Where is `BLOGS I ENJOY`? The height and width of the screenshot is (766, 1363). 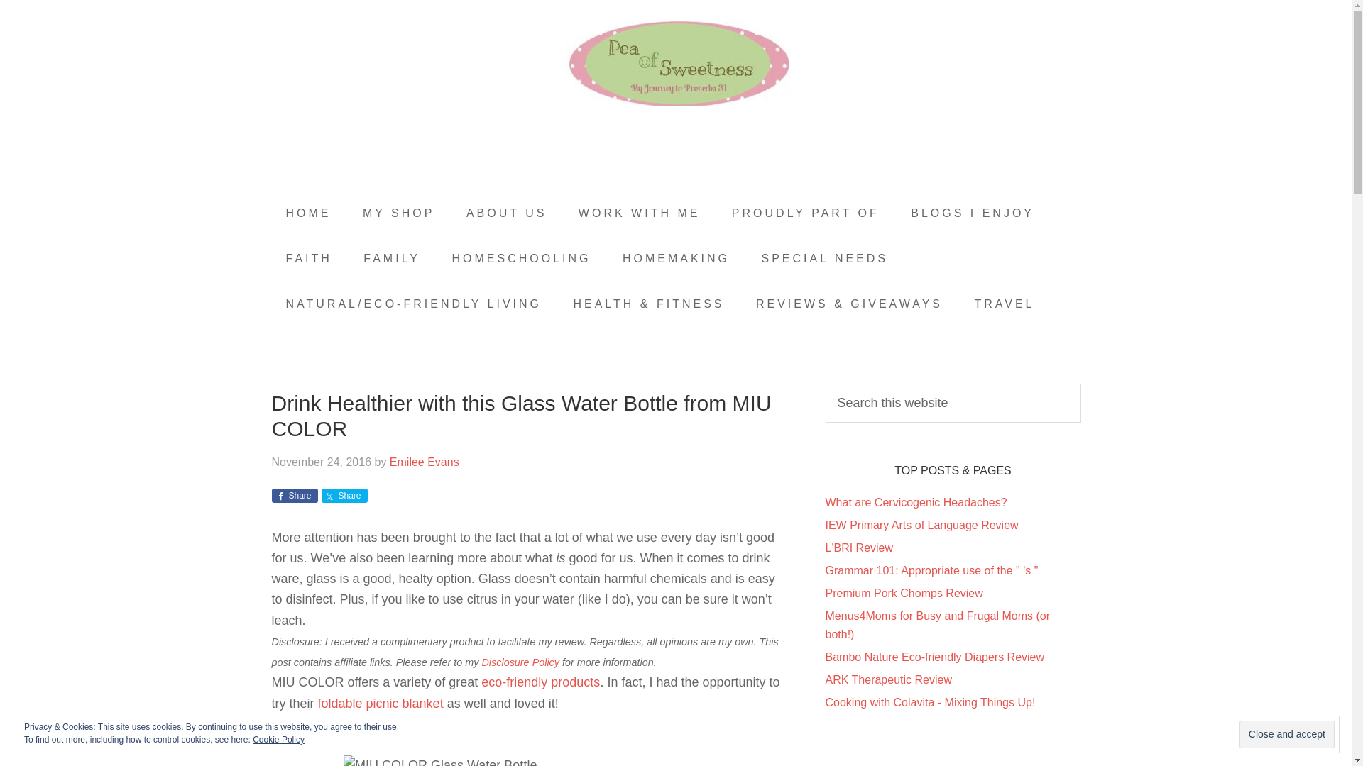 BLOGS I ENJOY is located at coordinates (973, 213).